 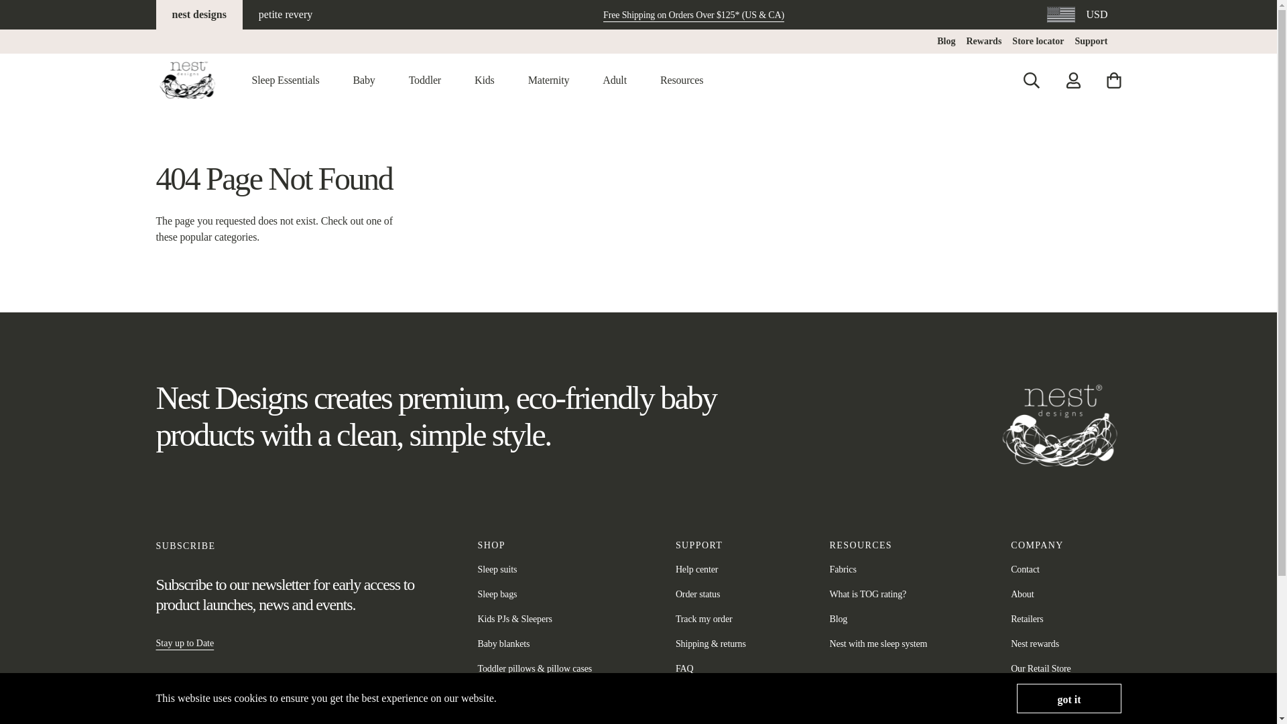 I want to click on Sleep Essentials, so click(x=286, y=80).